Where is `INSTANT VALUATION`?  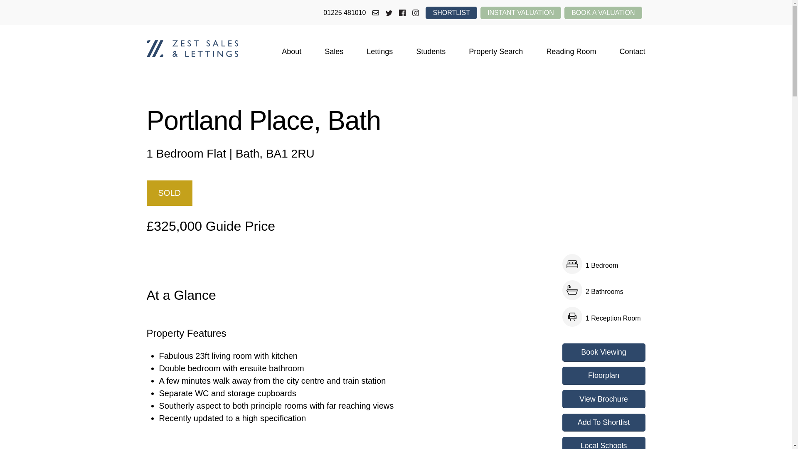 INSTANT VALUATION is located at coordinates (520, 13).